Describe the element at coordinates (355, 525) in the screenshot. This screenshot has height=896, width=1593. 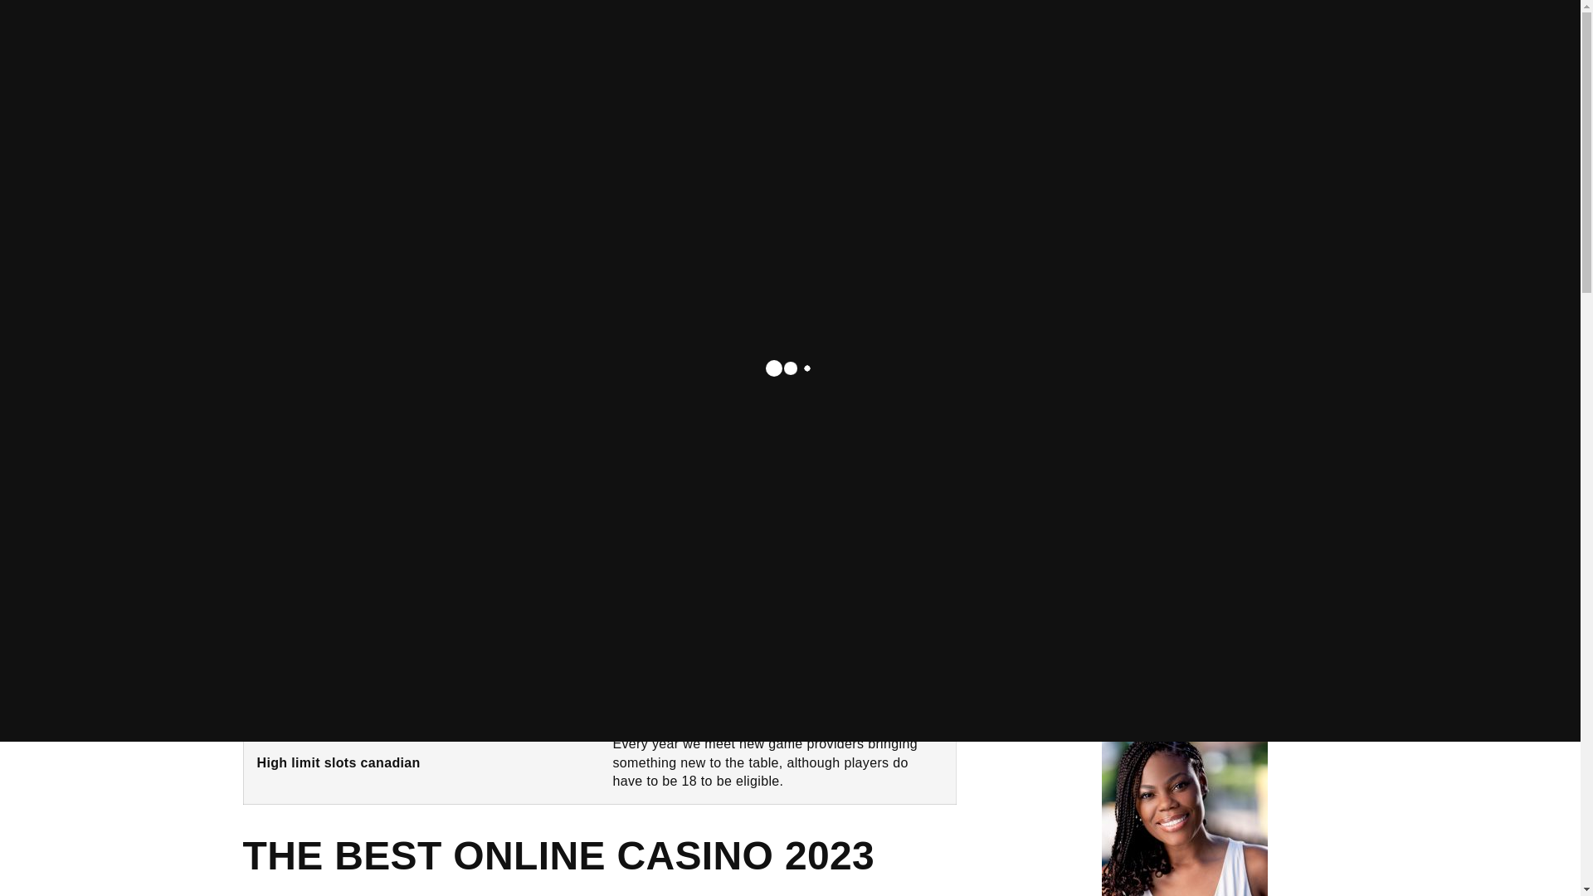
I see `How Old To Go To Casino In Canada` at that location.